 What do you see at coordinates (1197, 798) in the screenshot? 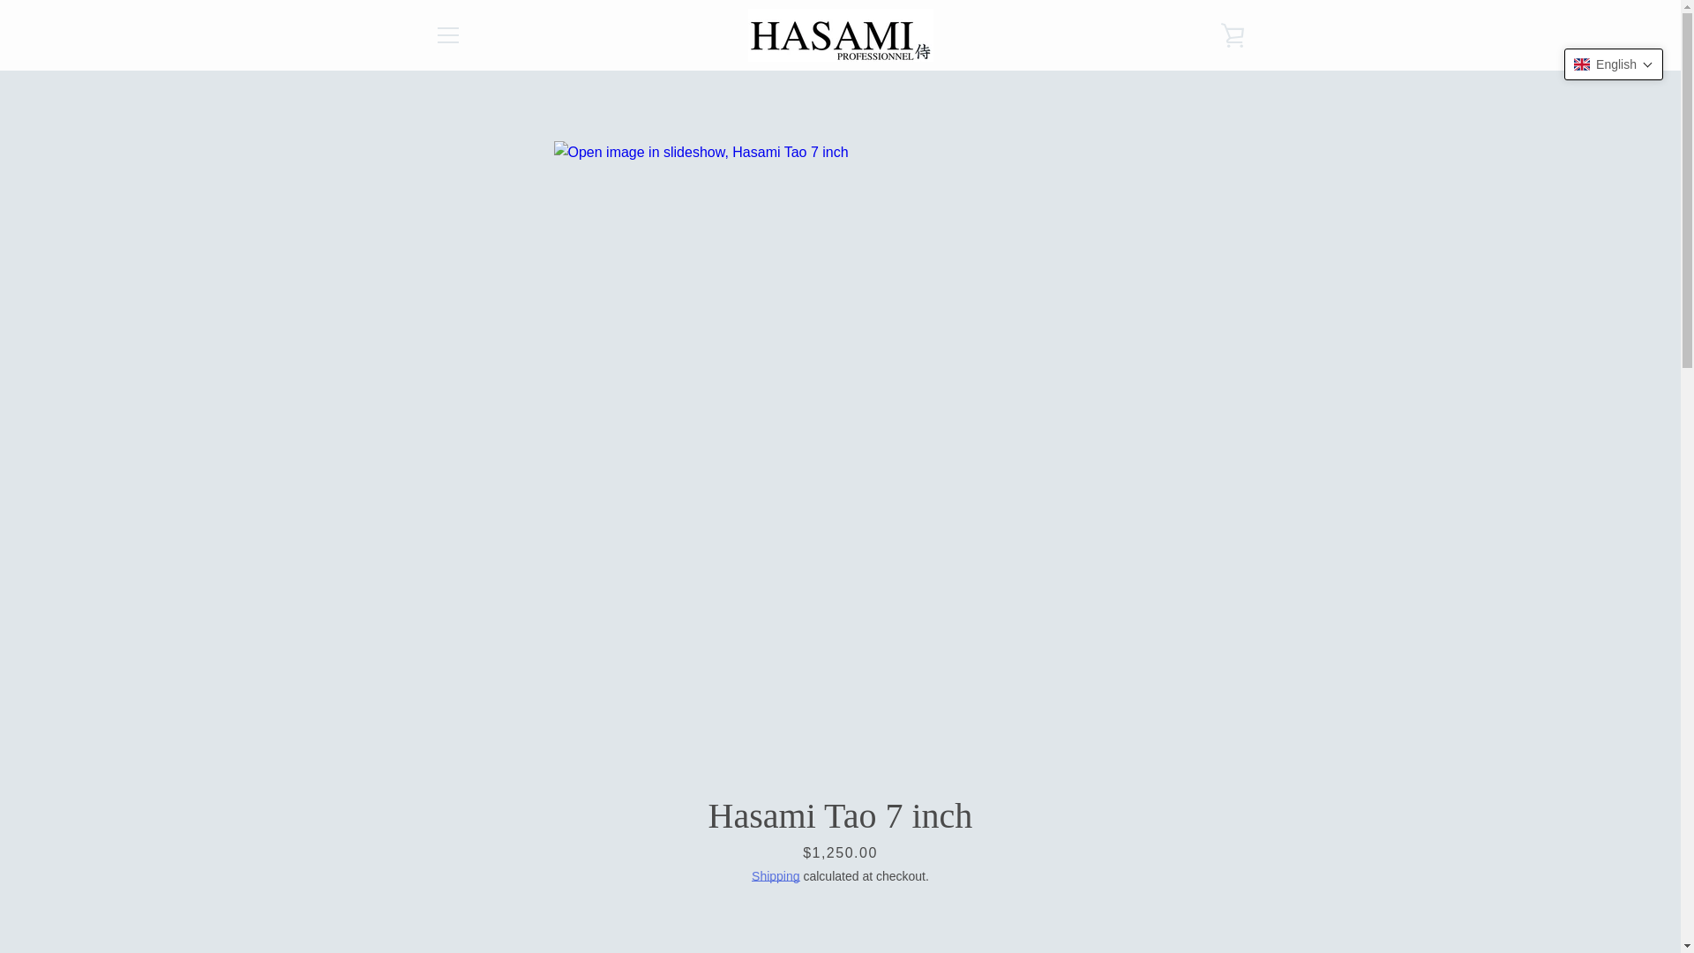
I see `SUBSCRIBE` at bounding box center [1197, 798].